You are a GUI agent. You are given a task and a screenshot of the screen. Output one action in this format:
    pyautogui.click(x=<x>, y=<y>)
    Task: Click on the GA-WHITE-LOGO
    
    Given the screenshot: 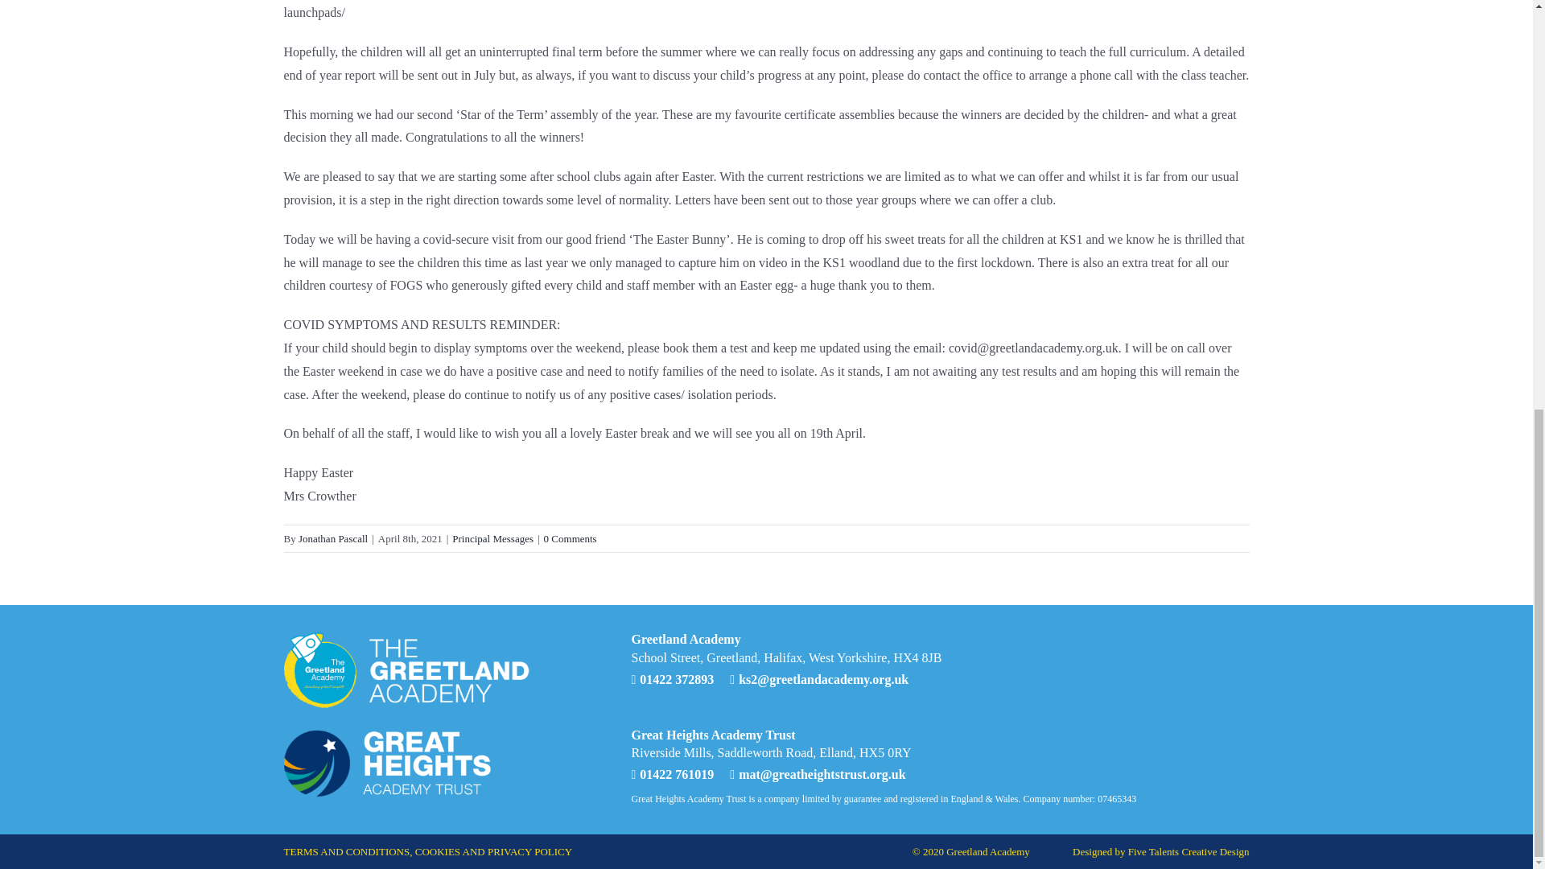 What is the action you would take?
    pyautogui.click(x=388, y=761)
    